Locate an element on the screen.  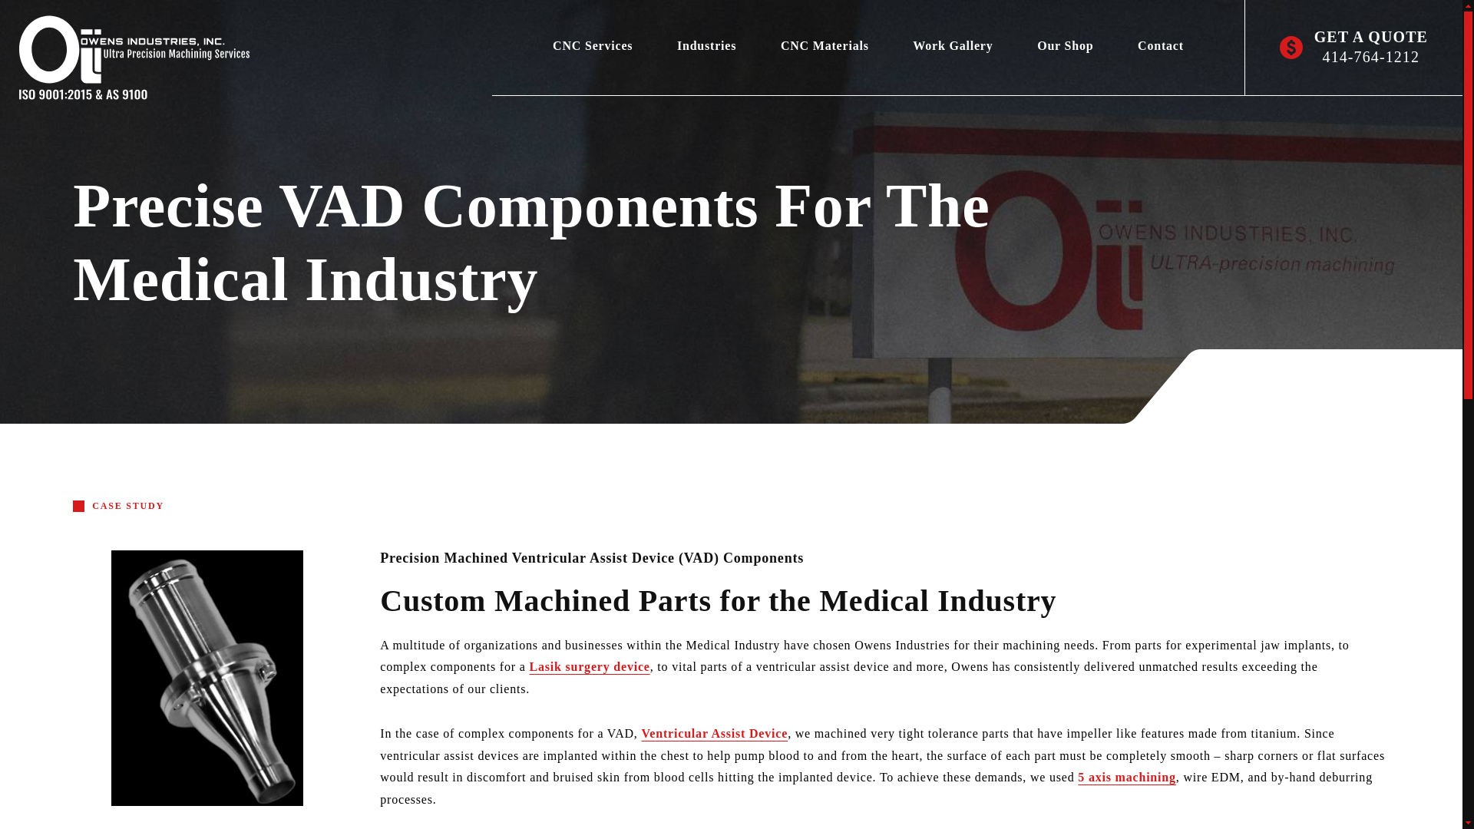
CNC Services is located at coordinates (593, 45).